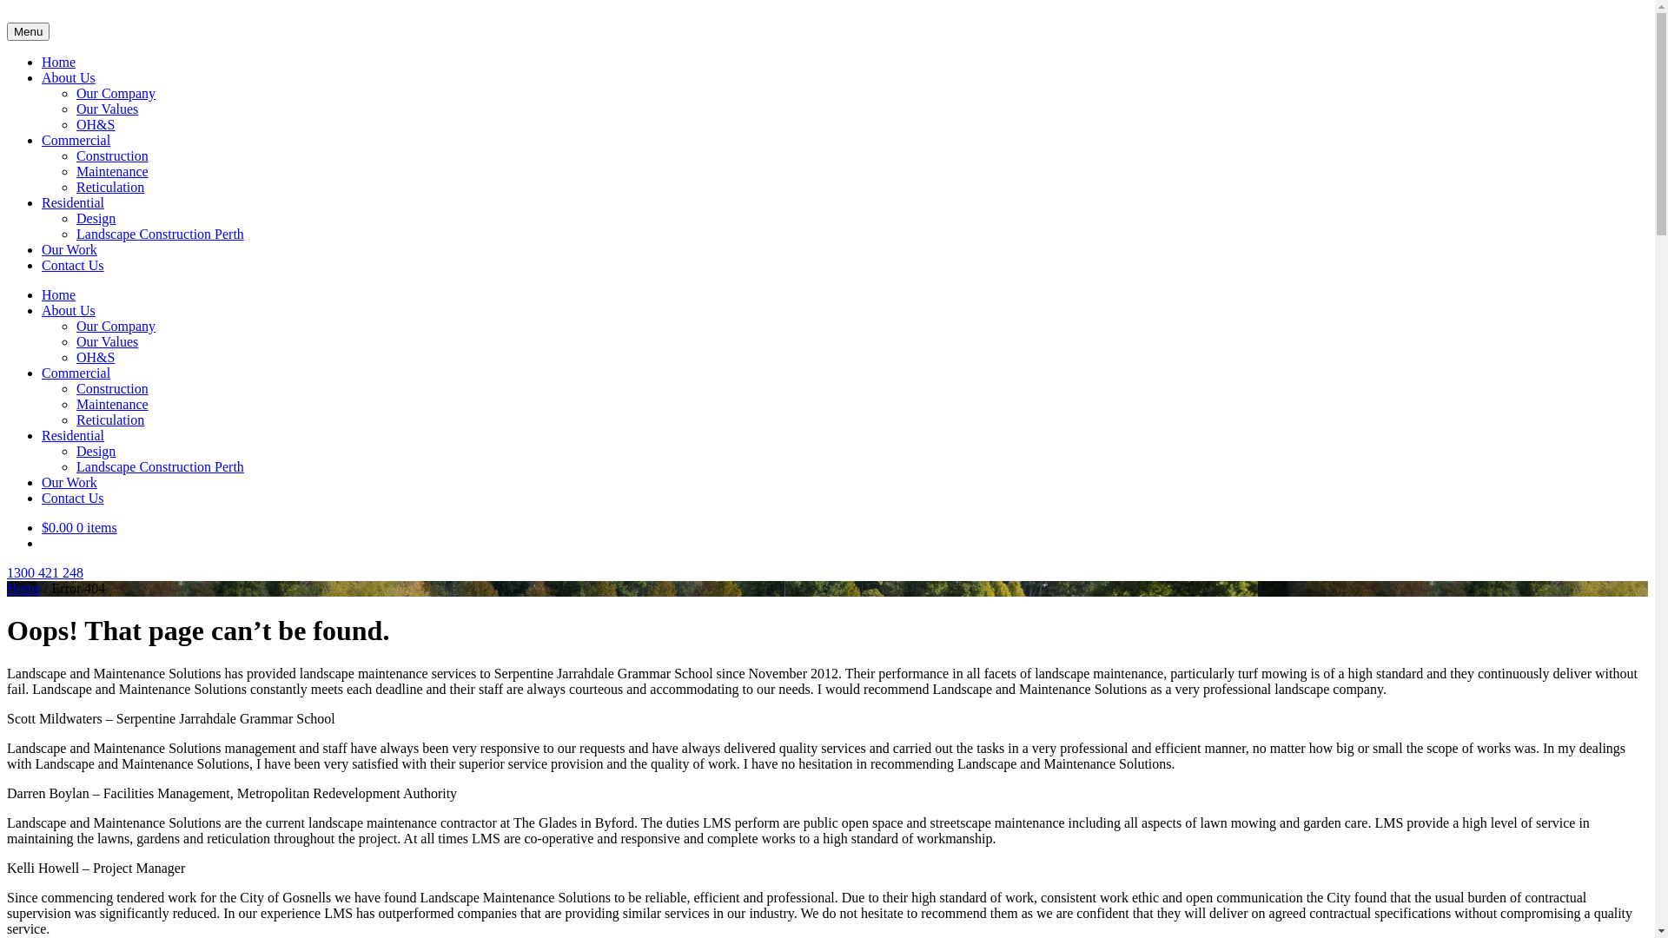  Describe the element at coordinates (80, 528) in the screenshot. I see `$0.00 0 items` at that location.